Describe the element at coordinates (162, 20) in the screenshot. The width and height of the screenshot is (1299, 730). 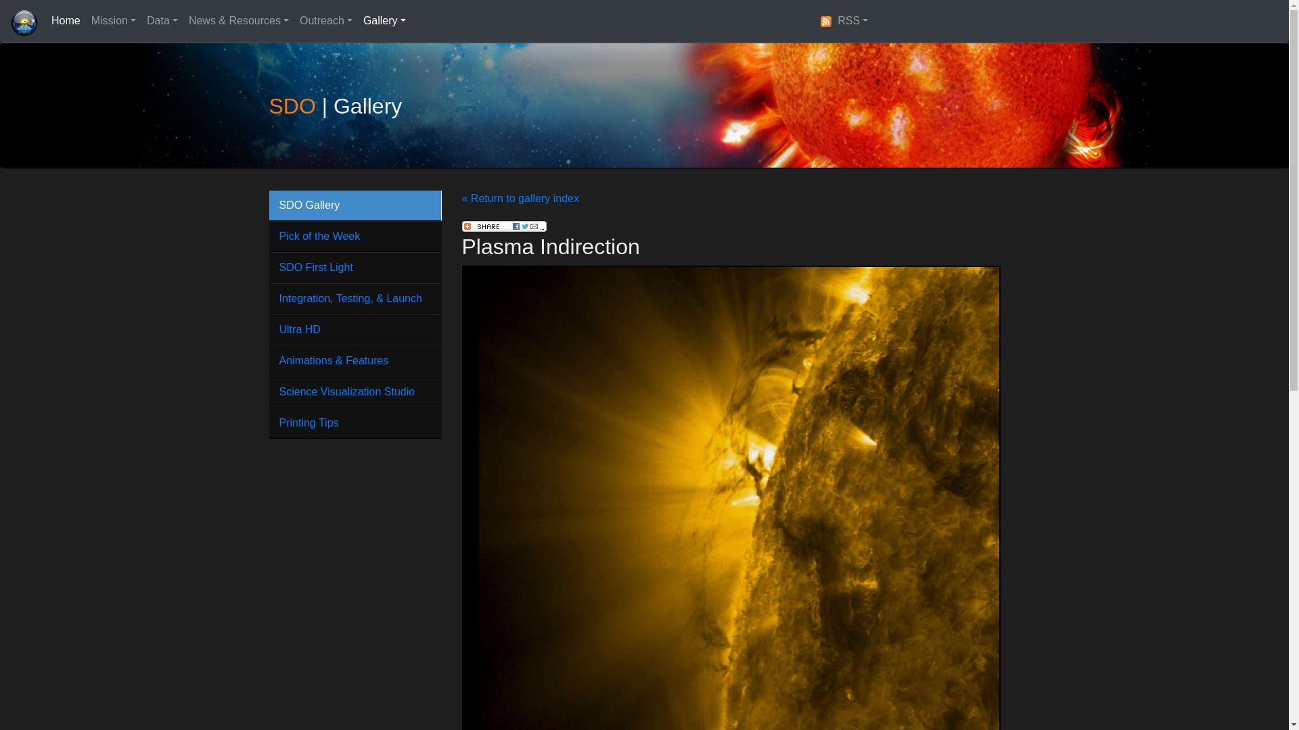
I see `Data` at that location.